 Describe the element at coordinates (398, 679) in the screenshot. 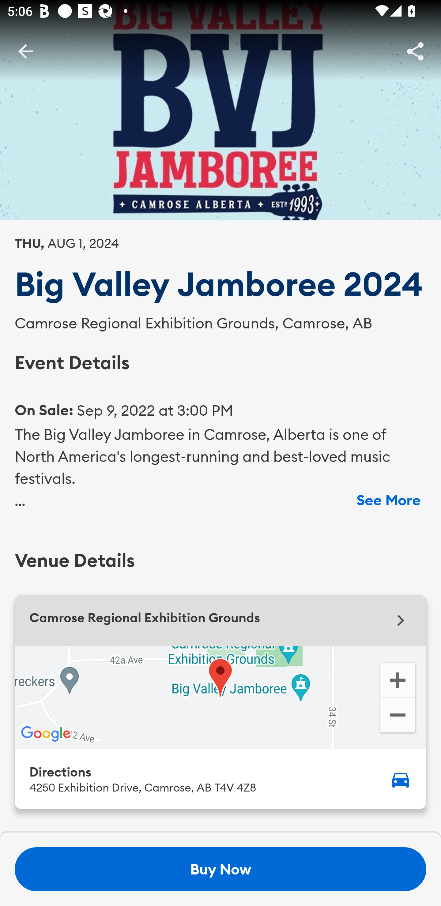

I see `Zoom in` at that location.